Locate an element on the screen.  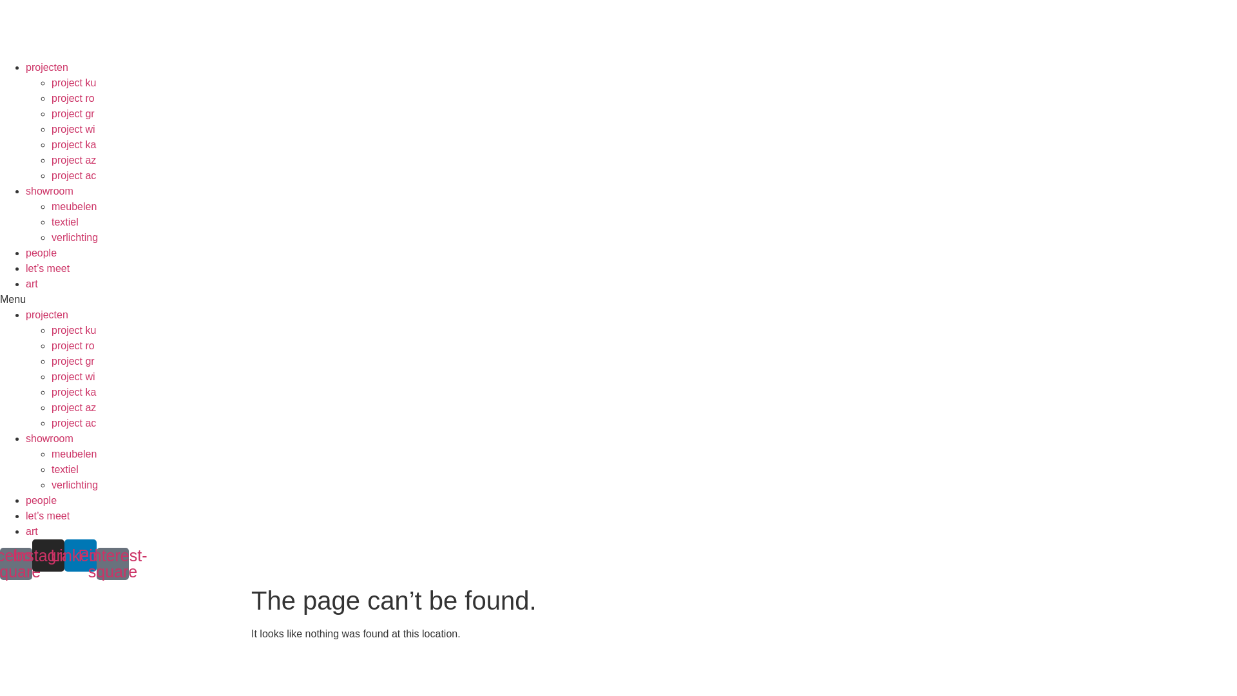
showroom is located at coordinates (50, 191).